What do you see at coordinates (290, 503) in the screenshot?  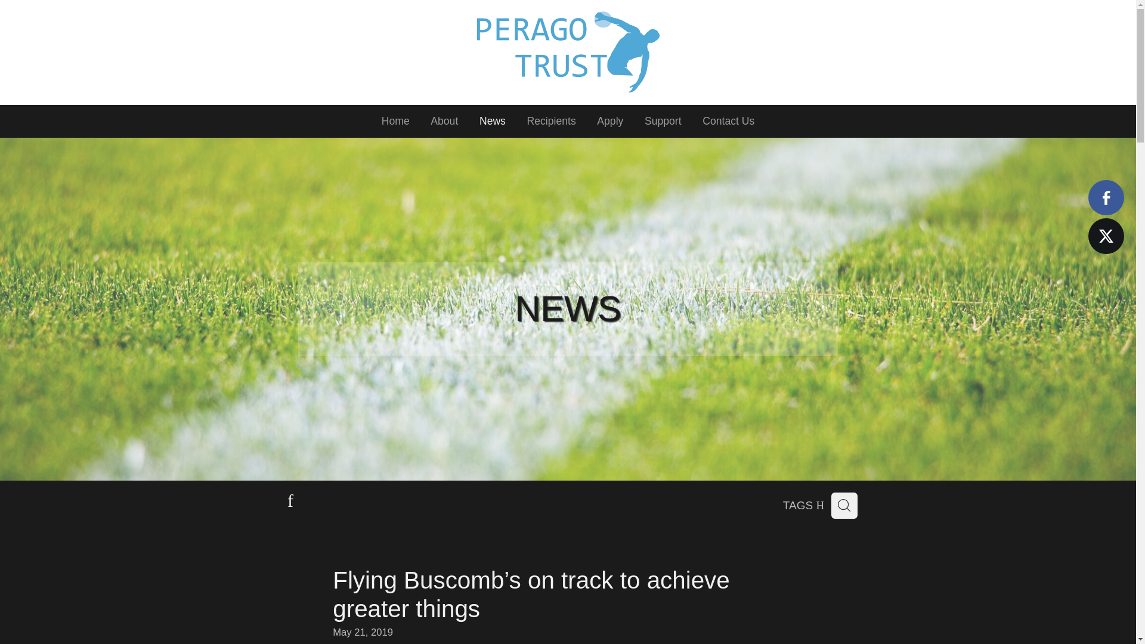 I see `f` at bounding box center [290, 503].